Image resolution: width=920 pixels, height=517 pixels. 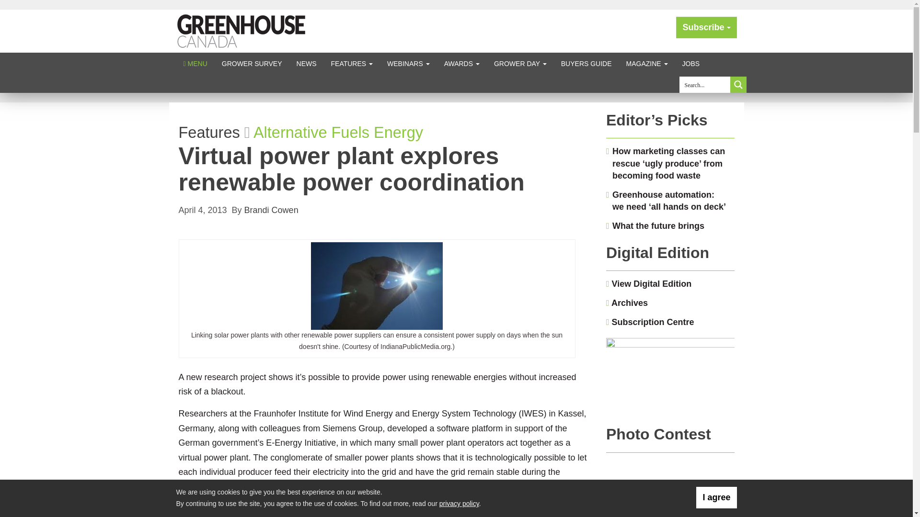 What do you see at coordinates (307, 63) in the screenshot?
I see `NEWS` at bounding box center [307, 63].